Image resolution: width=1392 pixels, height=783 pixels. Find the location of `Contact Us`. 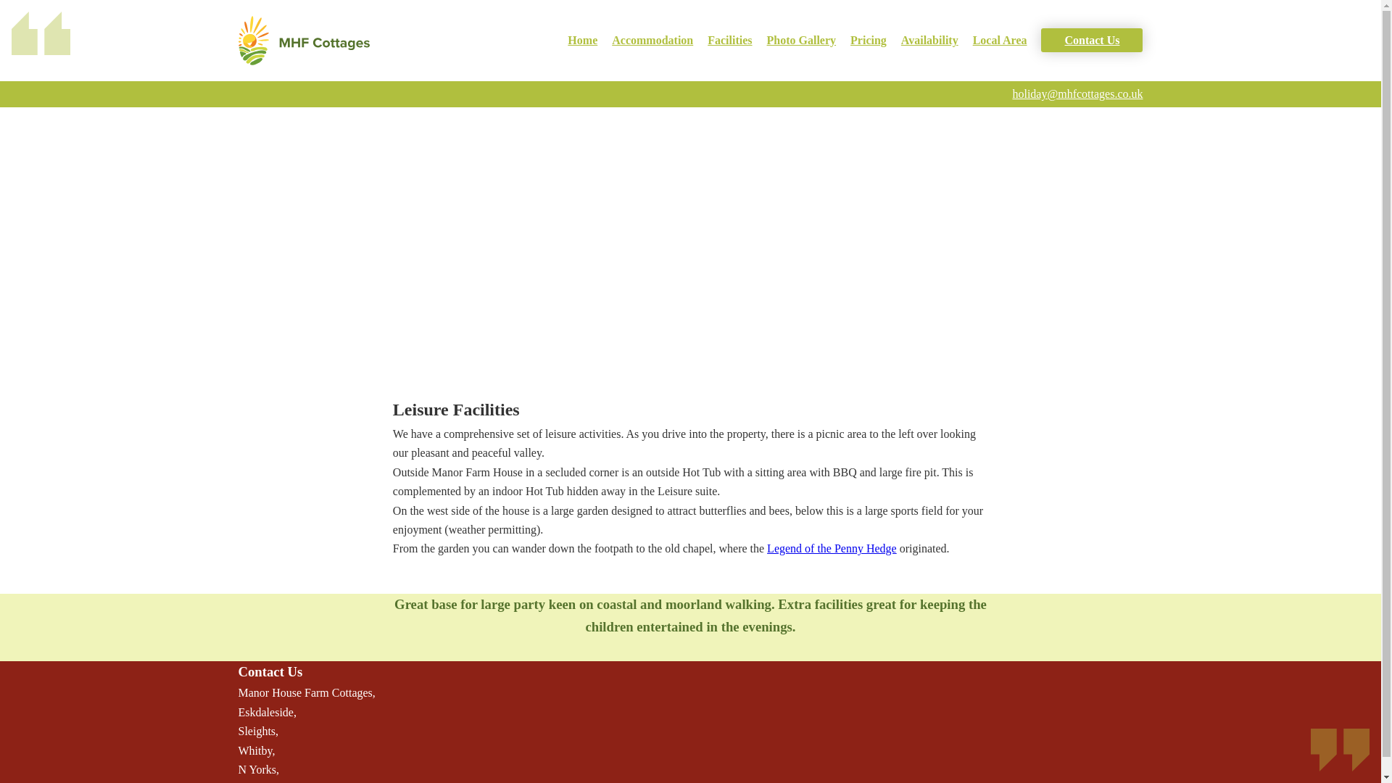

Contact Us is located at coordinates (1092, 40).